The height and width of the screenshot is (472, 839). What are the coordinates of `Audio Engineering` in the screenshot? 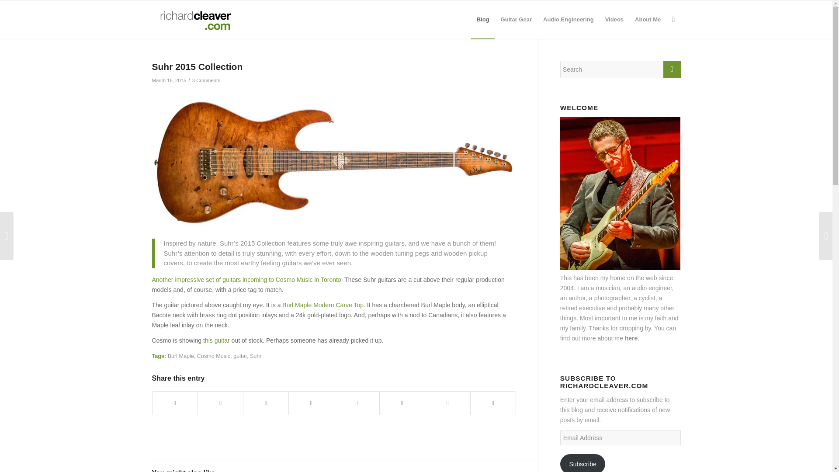 It's located at (569, 19).